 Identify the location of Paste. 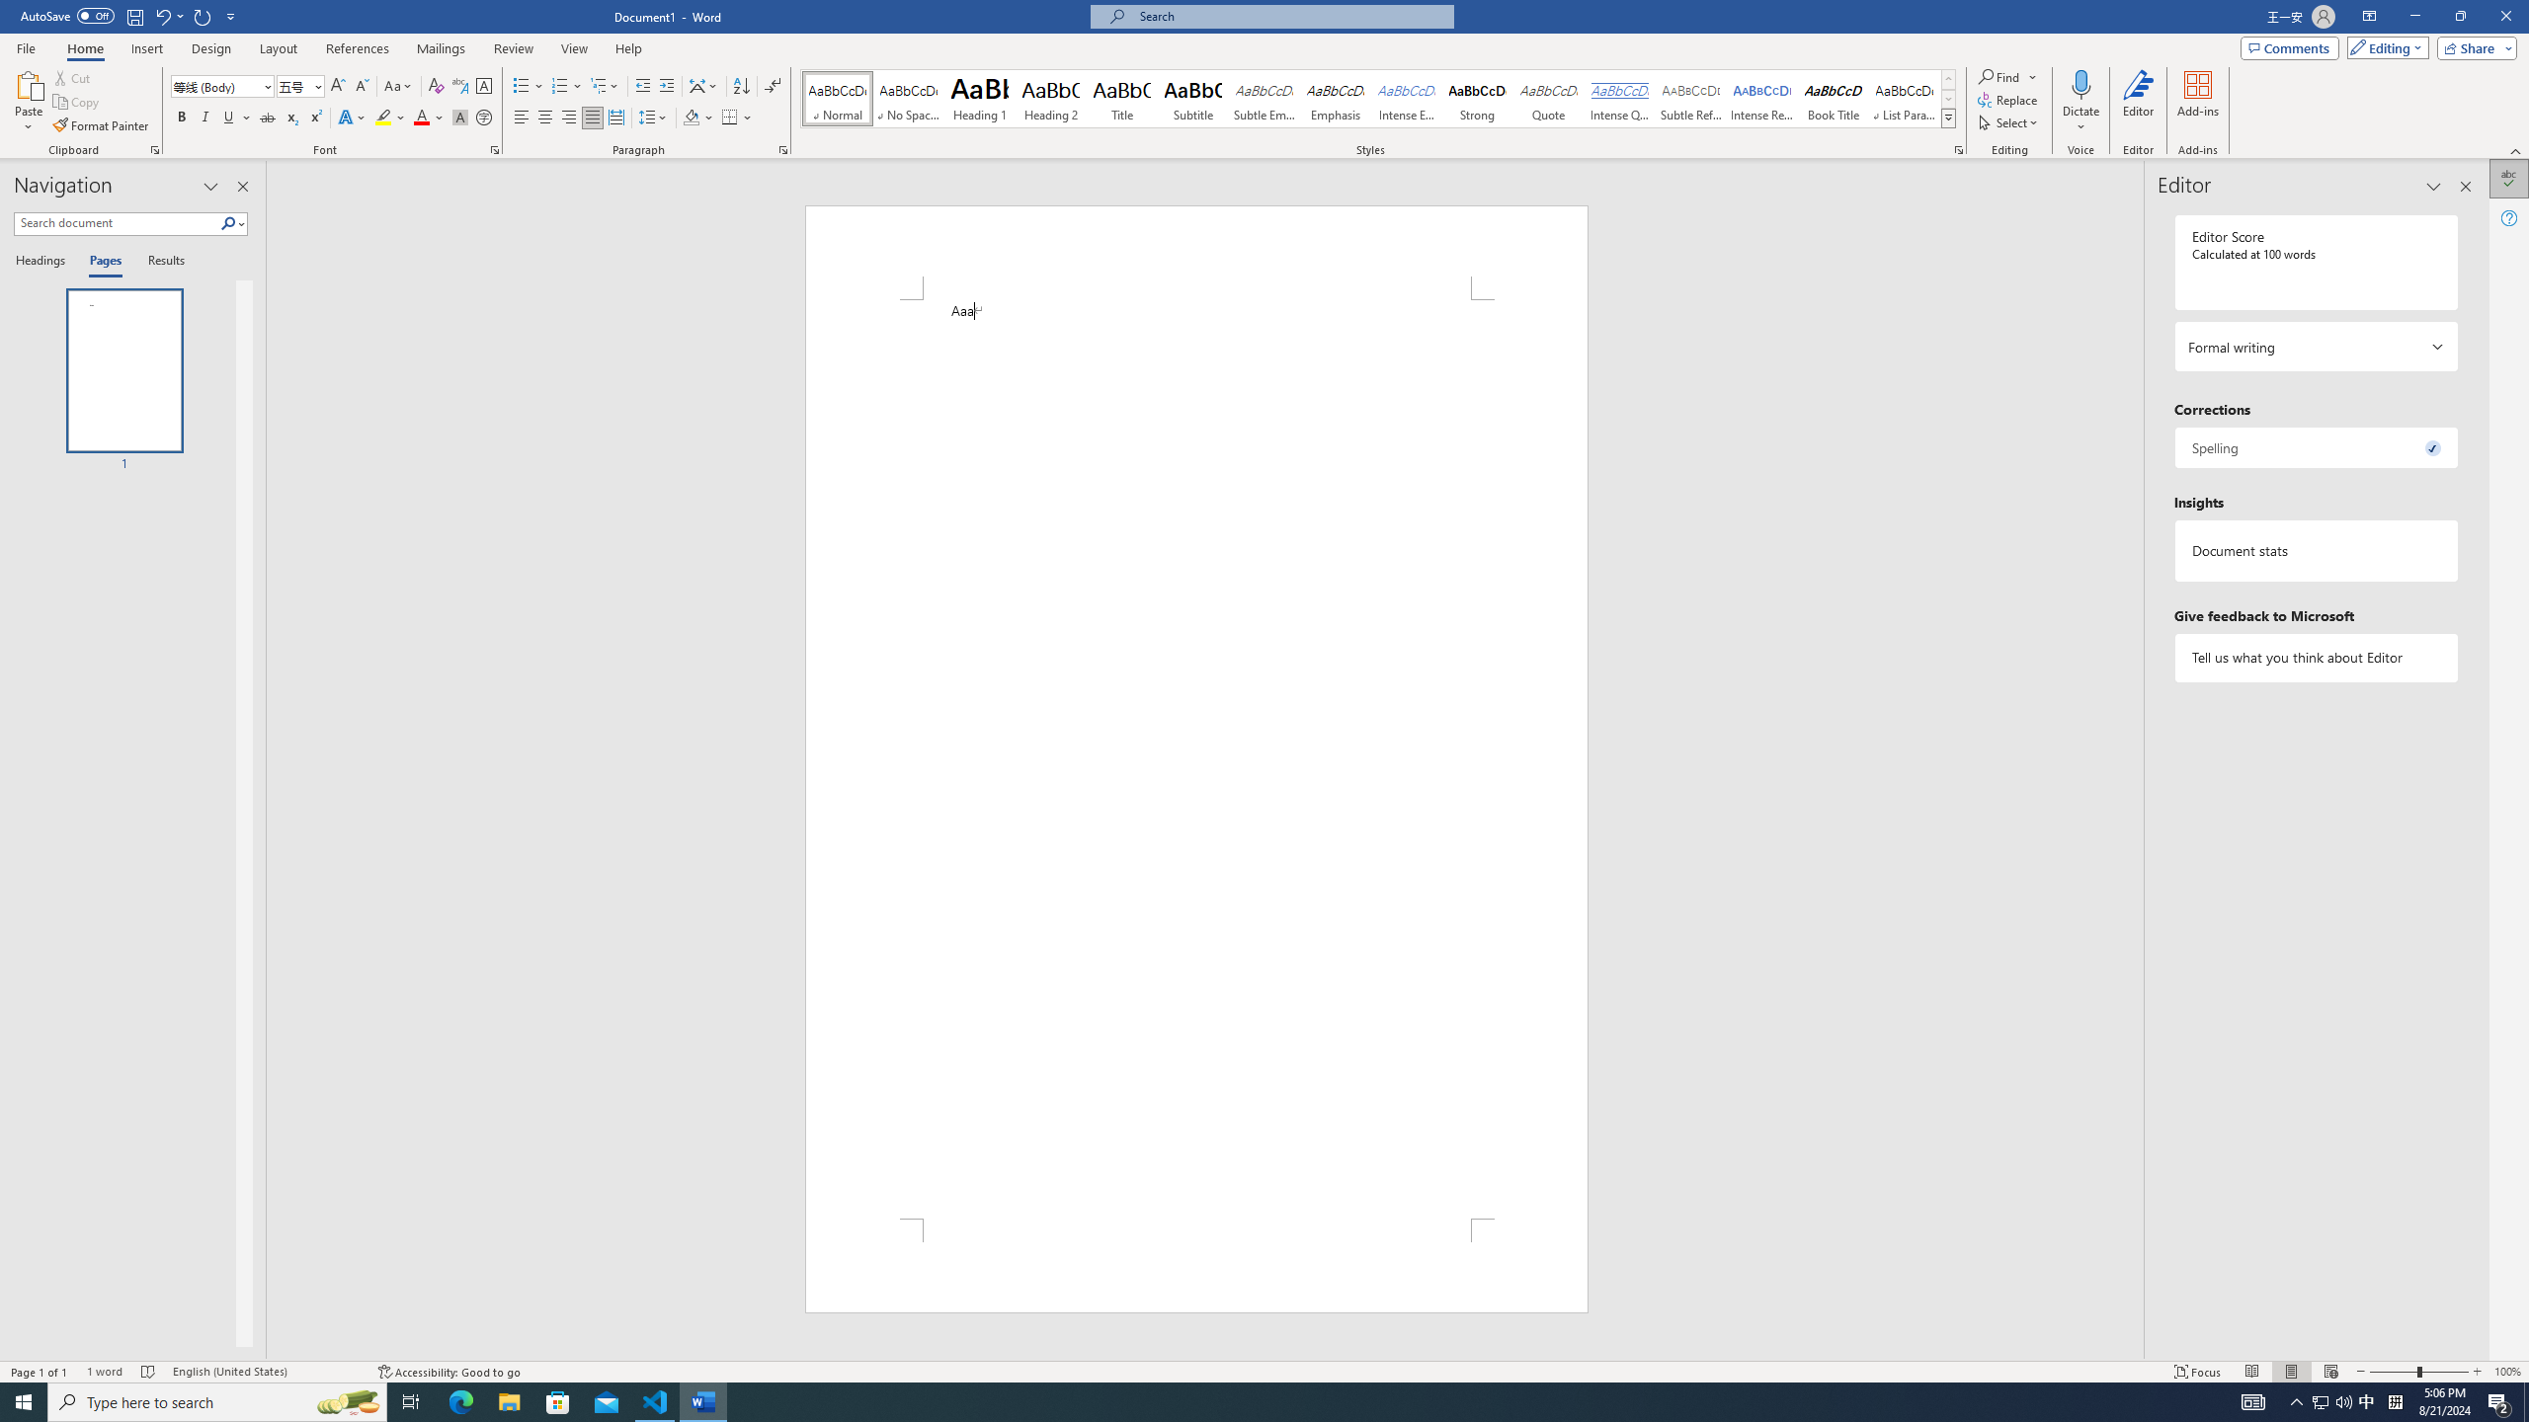
(29, 102).